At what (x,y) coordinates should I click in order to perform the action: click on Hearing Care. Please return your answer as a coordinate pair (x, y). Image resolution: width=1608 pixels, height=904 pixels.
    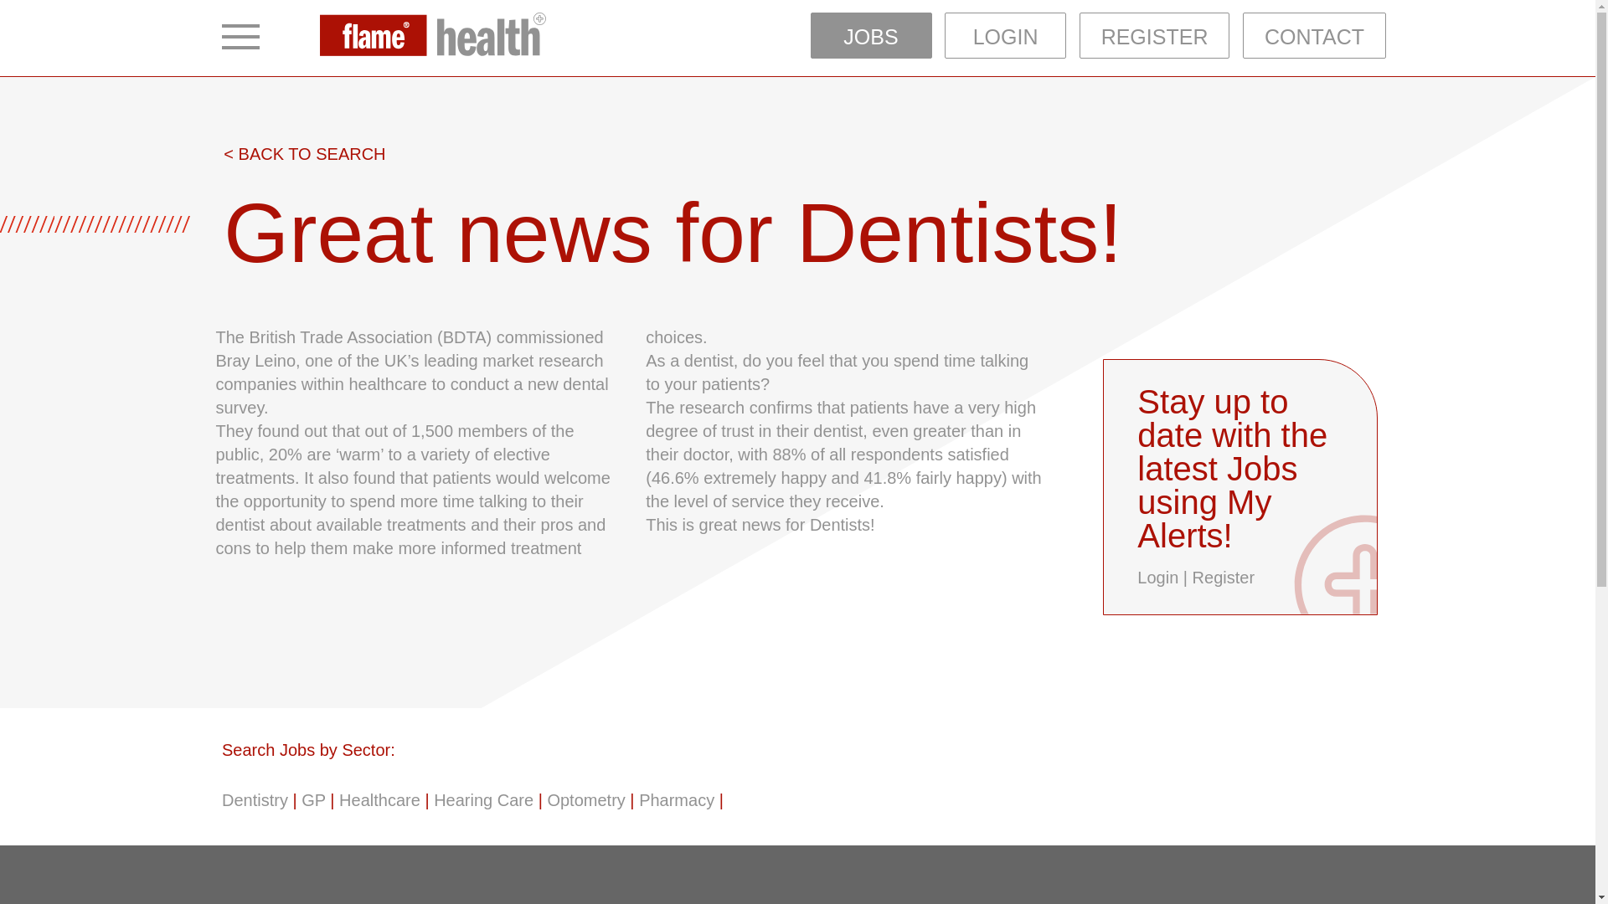
    Looking at the image, I should click on (484, 800).